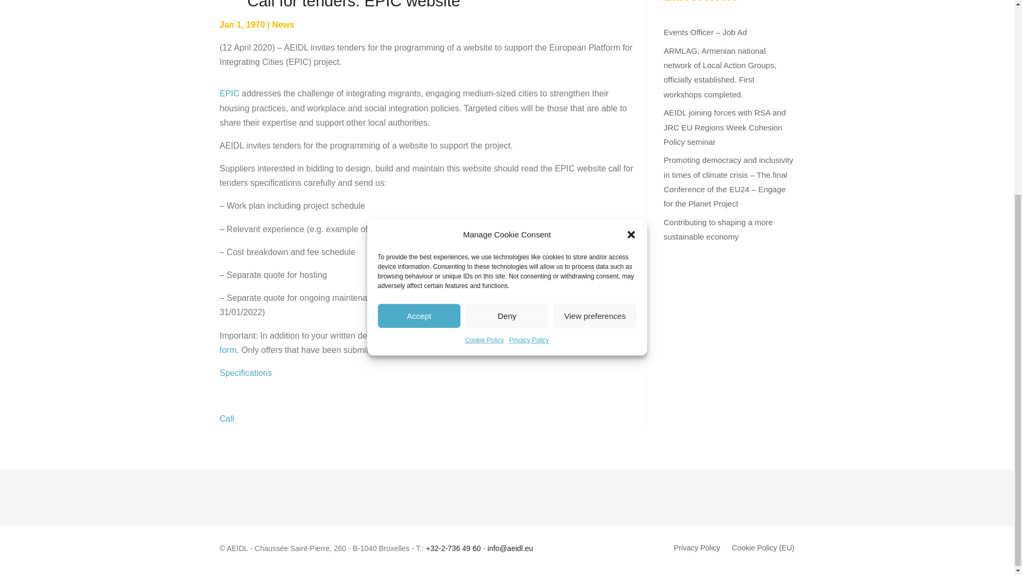 This screenshot has width=1022, height=575. What do you see at coordinates (507, 25) in the screenshot?
I see `Deny` at bounding box center [507, 25].